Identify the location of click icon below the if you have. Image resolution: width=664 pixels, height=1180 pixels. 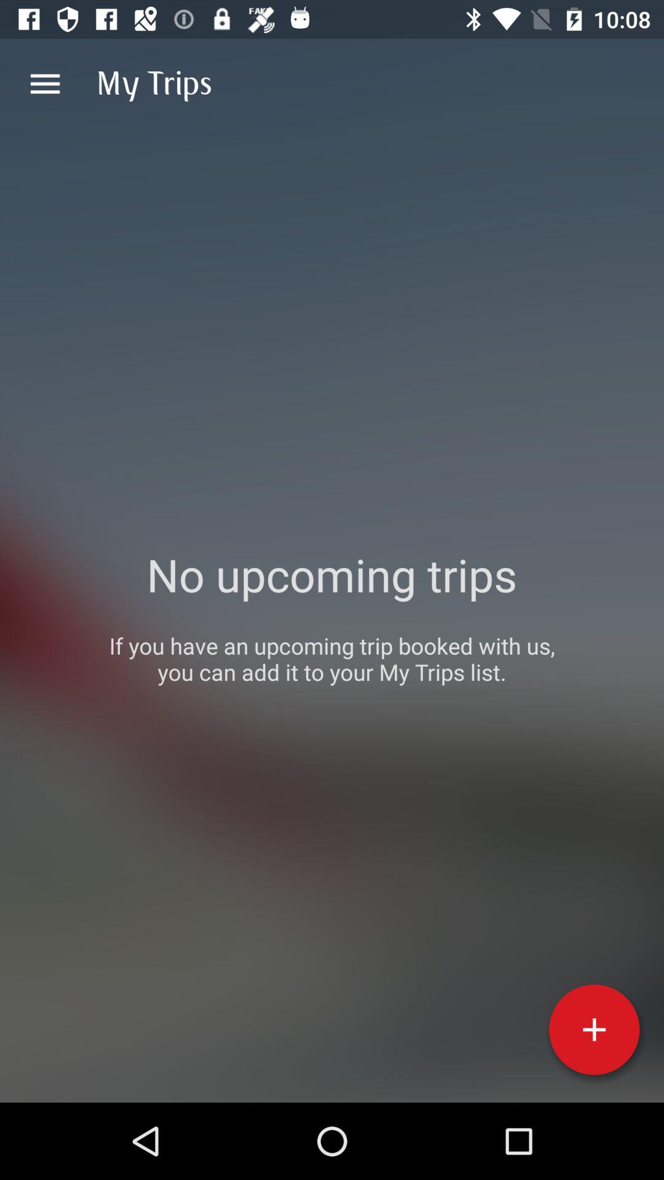
(594, 1029).